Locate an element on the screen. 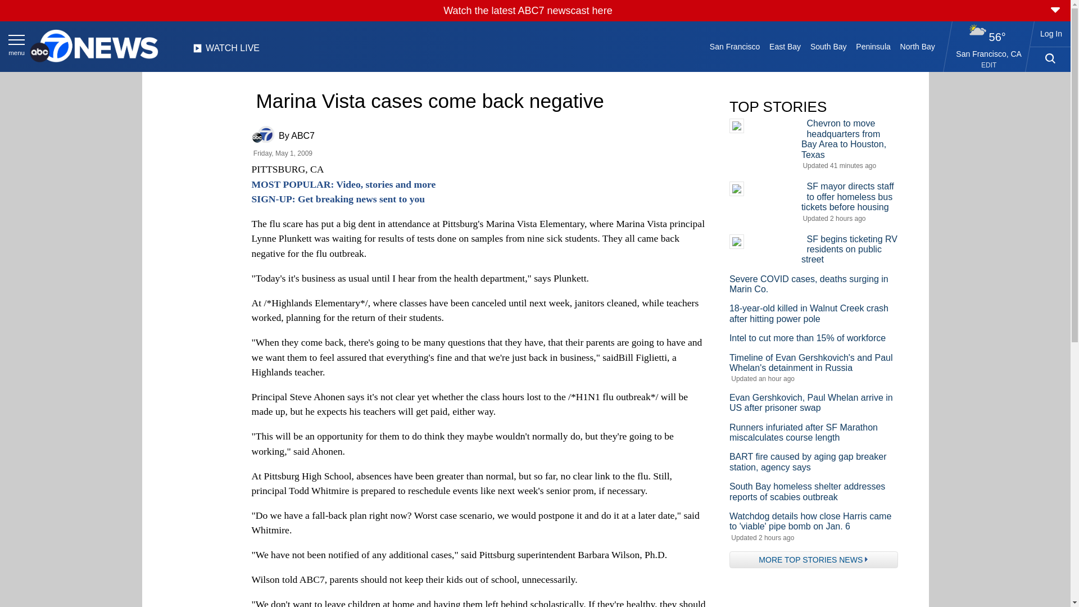  South Bay is located at coordinates (828, 46).